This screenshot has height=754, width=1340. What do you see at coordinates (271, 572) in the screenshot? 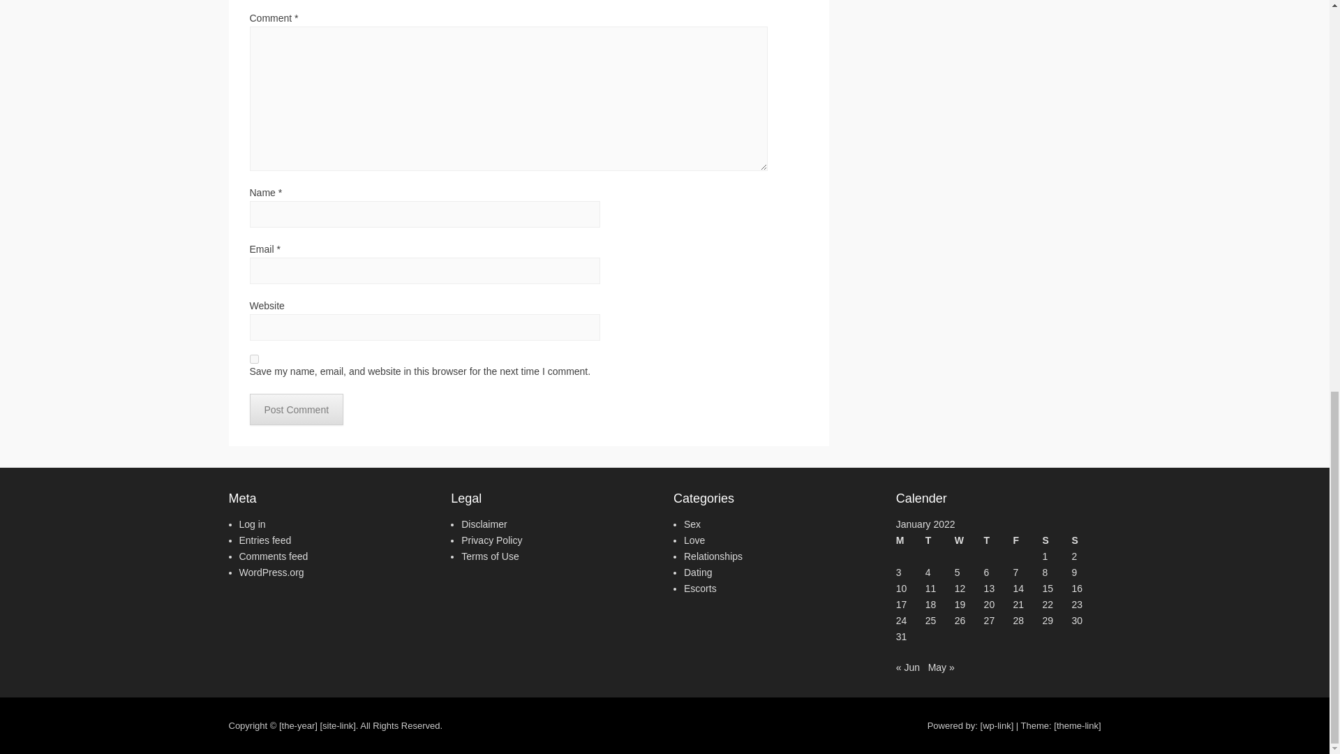
I see `WordPress.org` at bounding box center [271, 572].